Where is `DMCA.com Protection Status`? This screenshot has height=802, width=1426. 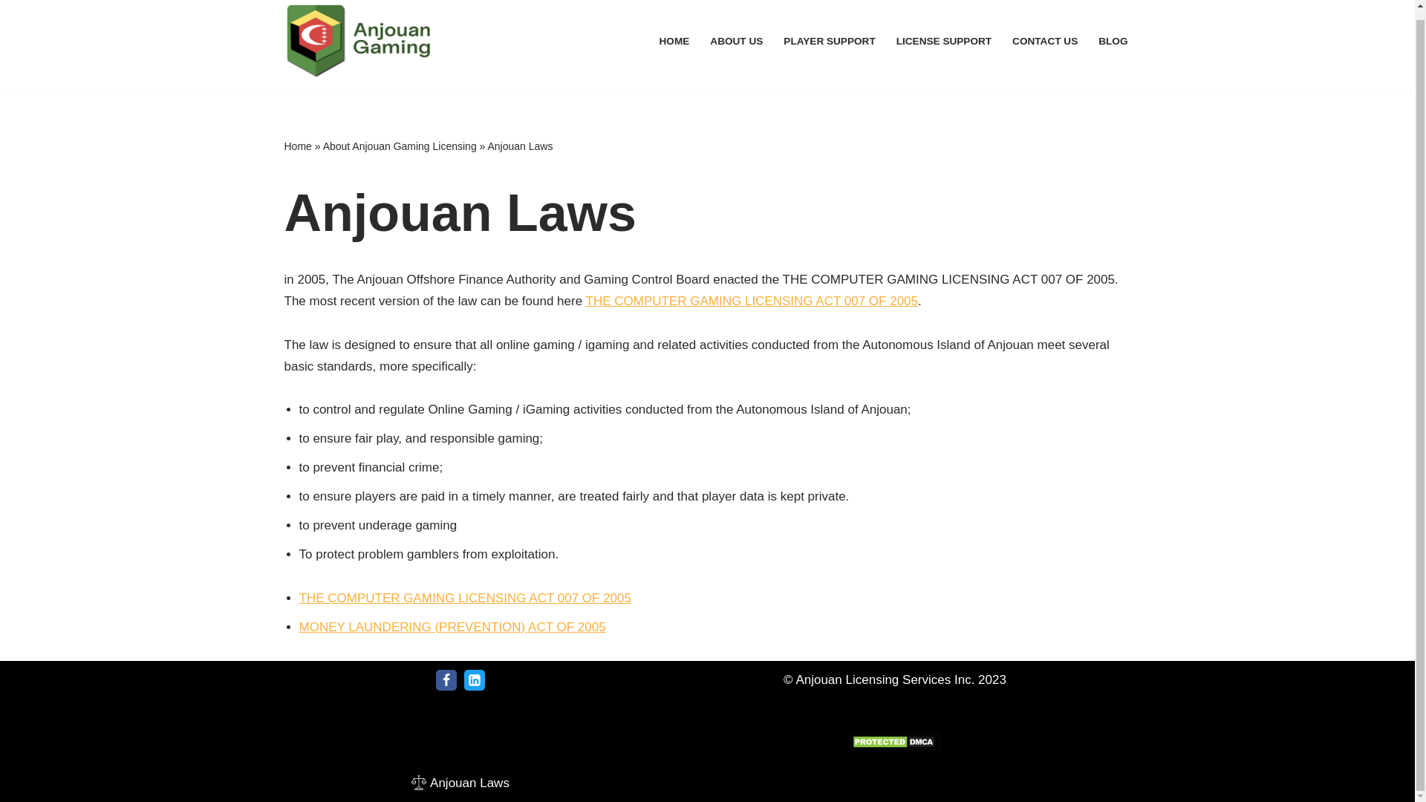
DMCA.com Protection Status is located at coordinates (894, 746).